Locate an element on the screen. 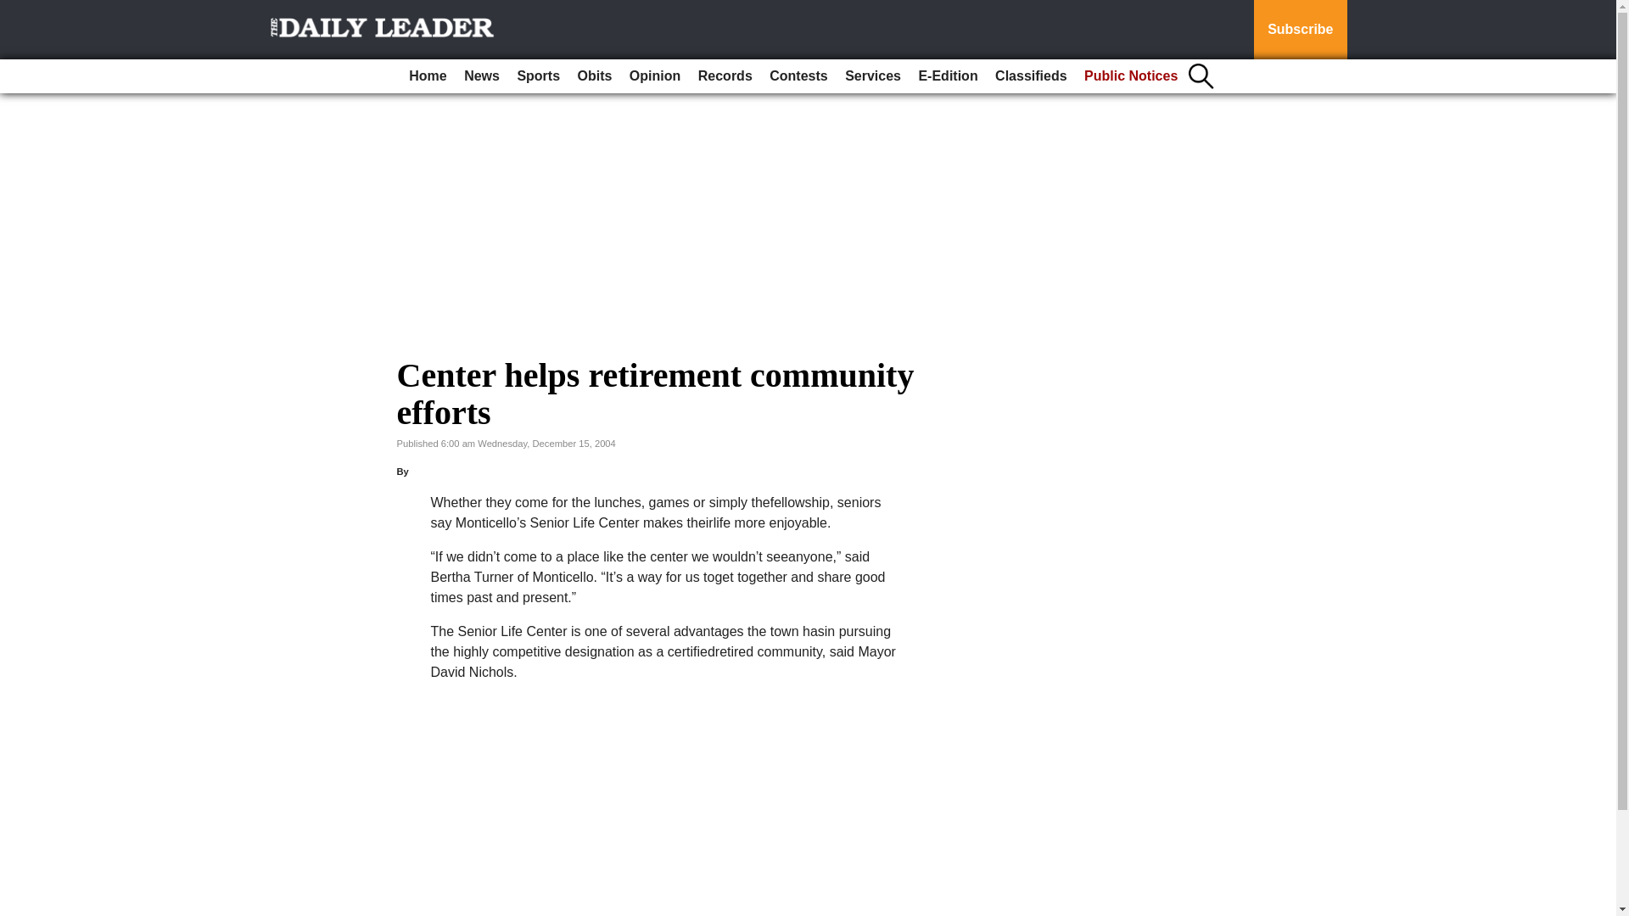 The height and width of the screenshot is (916, 1629). Public Notices is located at coordinates (1130, 76).